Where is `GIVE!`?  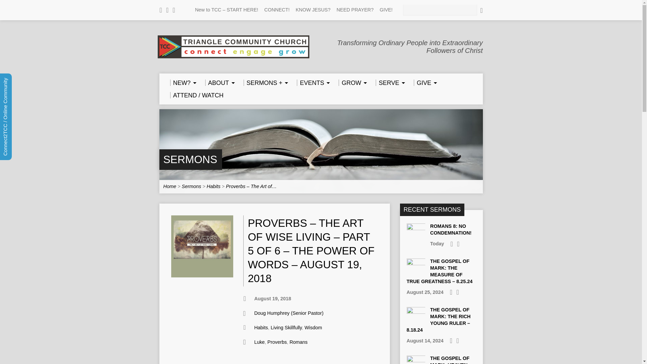
GIVE! is located at coordinates (386, 9).